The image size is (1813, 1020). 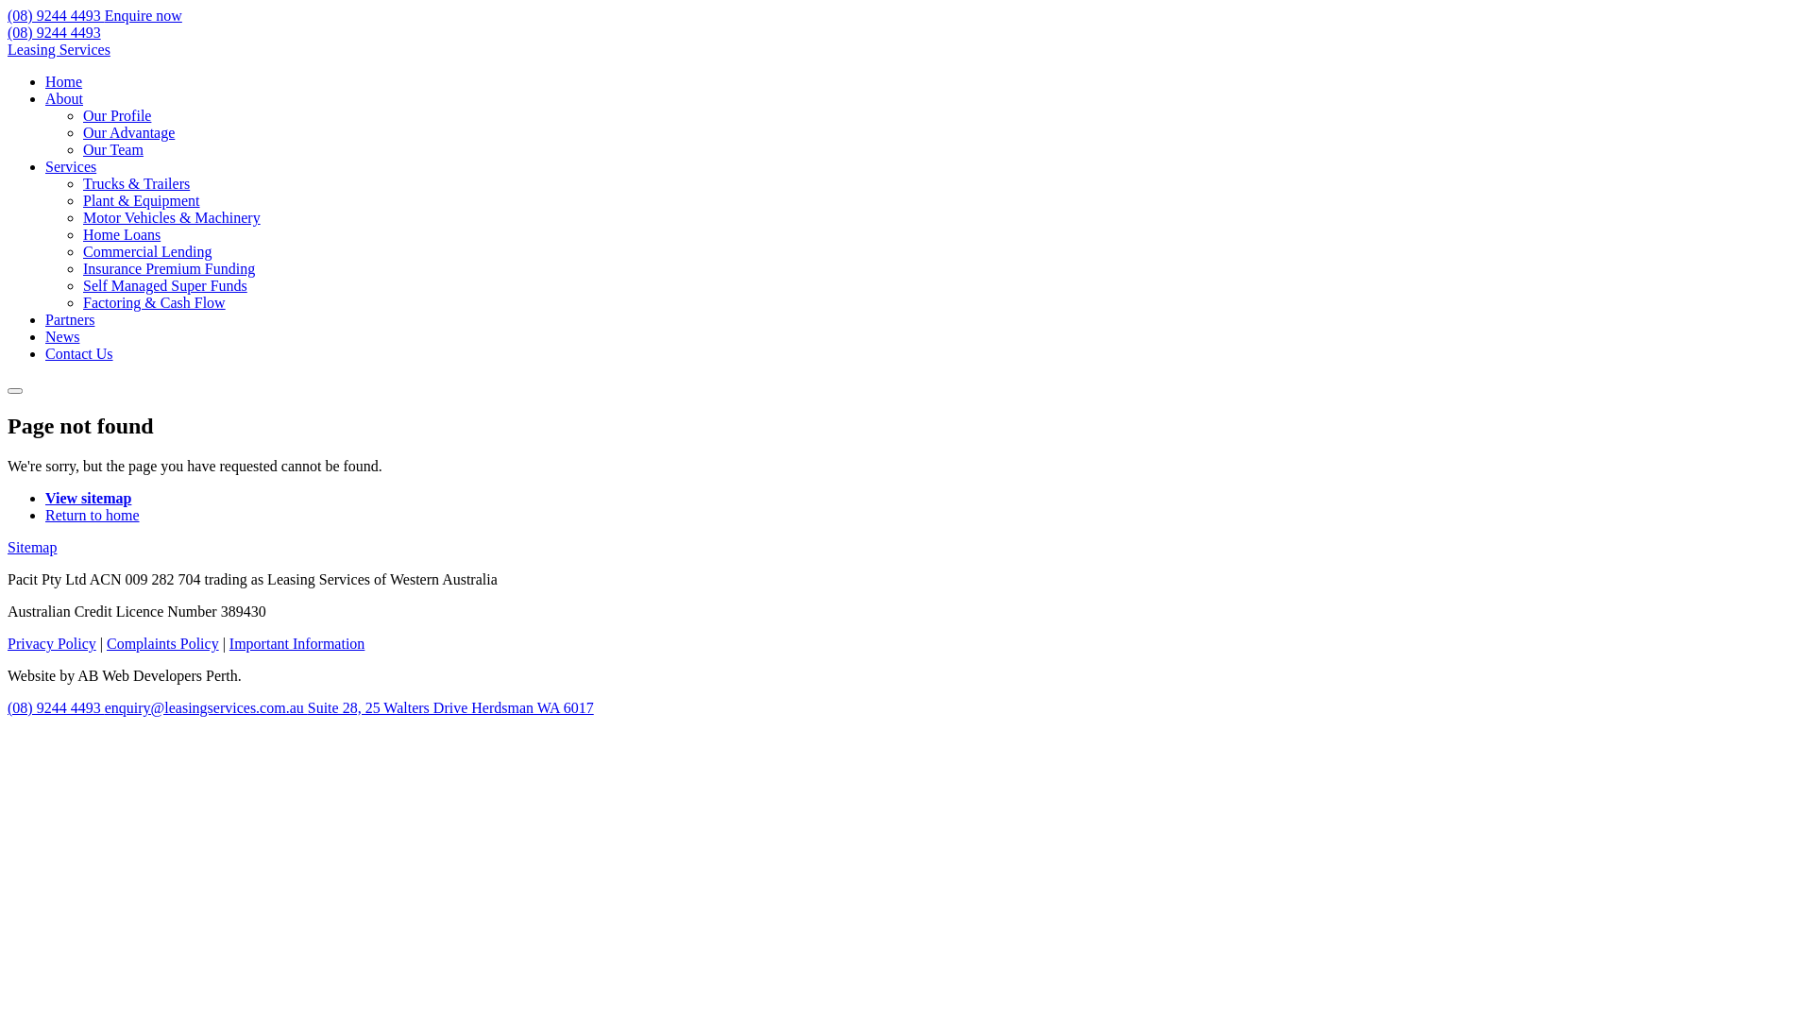 What do you see at coordinates (113, 149) in the screenshot?
I see `Our Team` at bounding box center [113, 149].